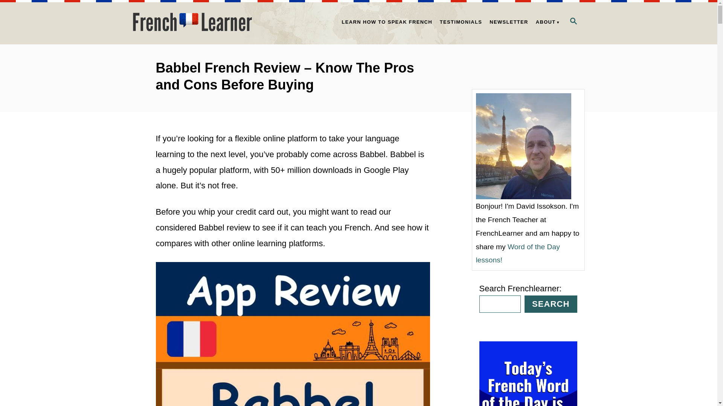 Image resolution: width=723 pixels, height=406 pixels. What do you see at coordinates (551, 304) in the screenshot?
I see `SEARCH` at bounding box center [551, 304].